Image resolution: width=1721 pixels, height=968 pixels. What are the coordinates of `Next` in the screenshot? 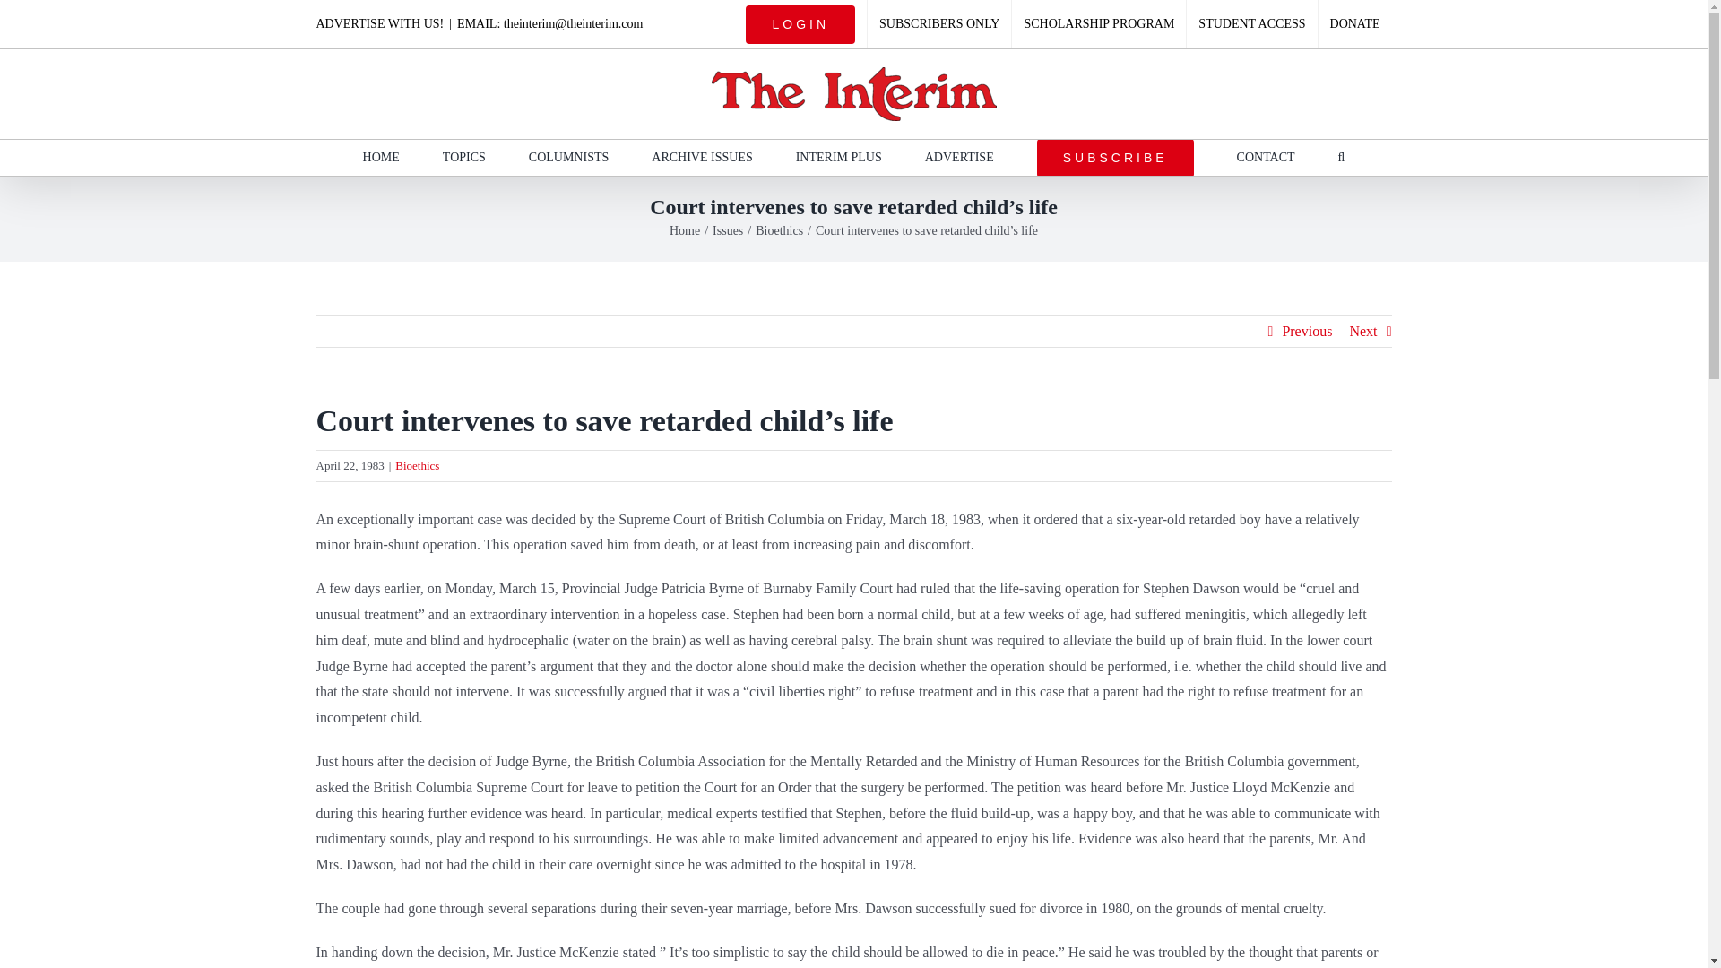 It's located at (1362, 332).